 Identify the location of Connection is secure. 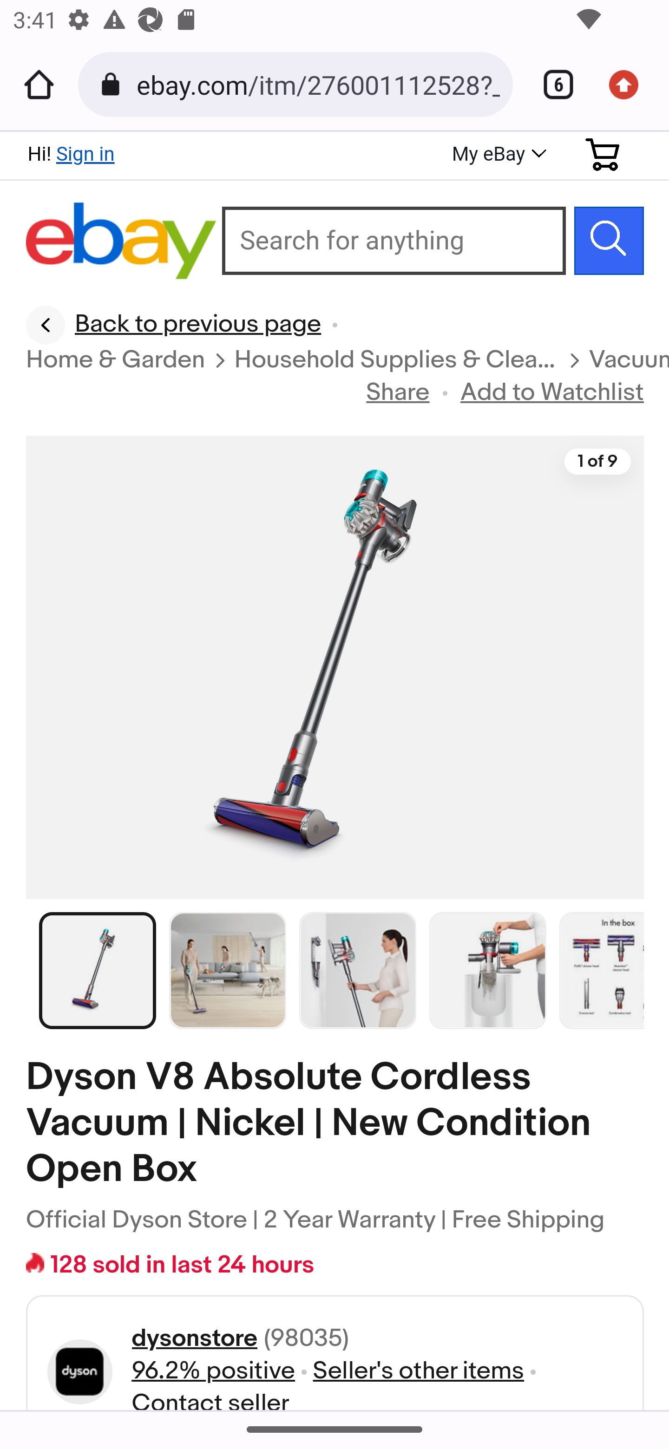
(113, 85).